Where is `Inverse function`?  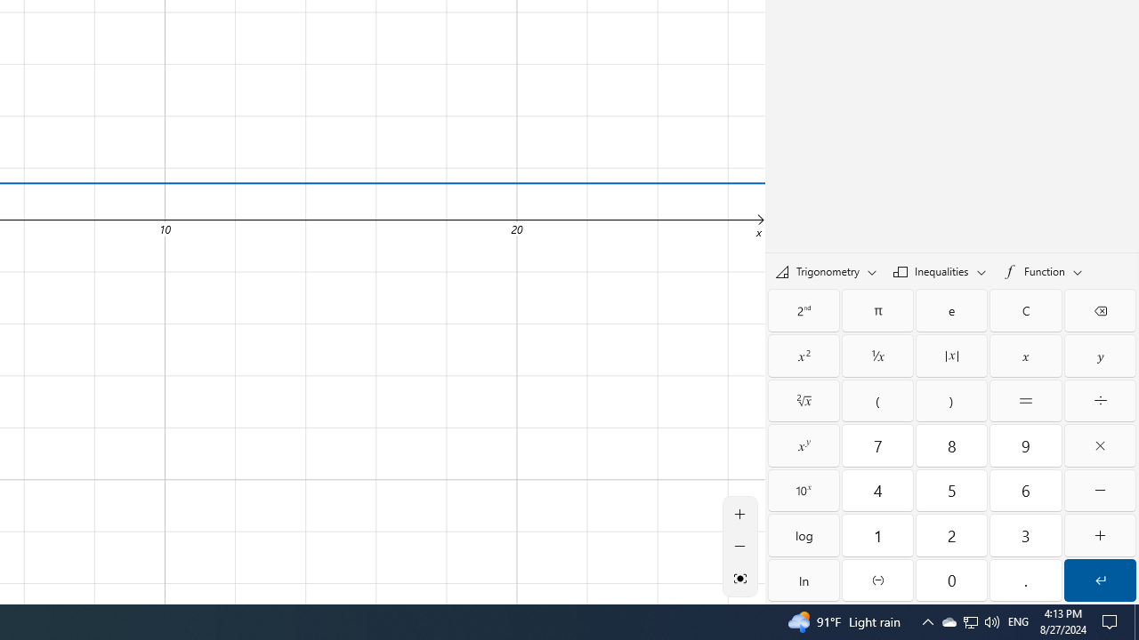 Inverse function is located at coordinates (804, 309).